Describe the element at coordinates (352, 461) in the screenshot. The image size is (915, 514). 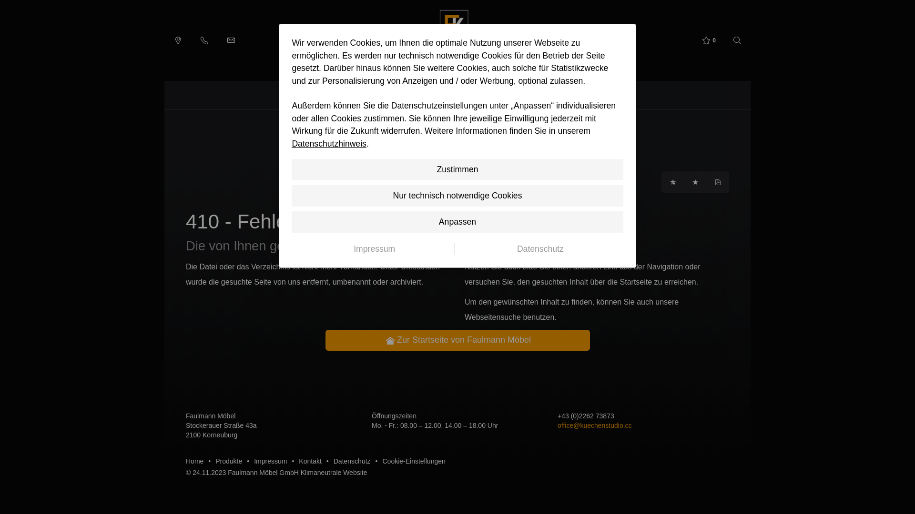
I see `Datenschutz` at that location.